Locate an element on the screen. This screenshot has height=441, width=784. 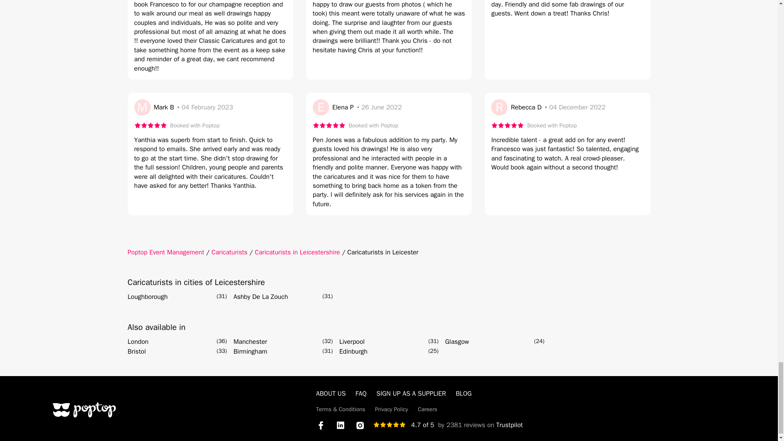
Caricaturists is located at coordinates (229, 252).